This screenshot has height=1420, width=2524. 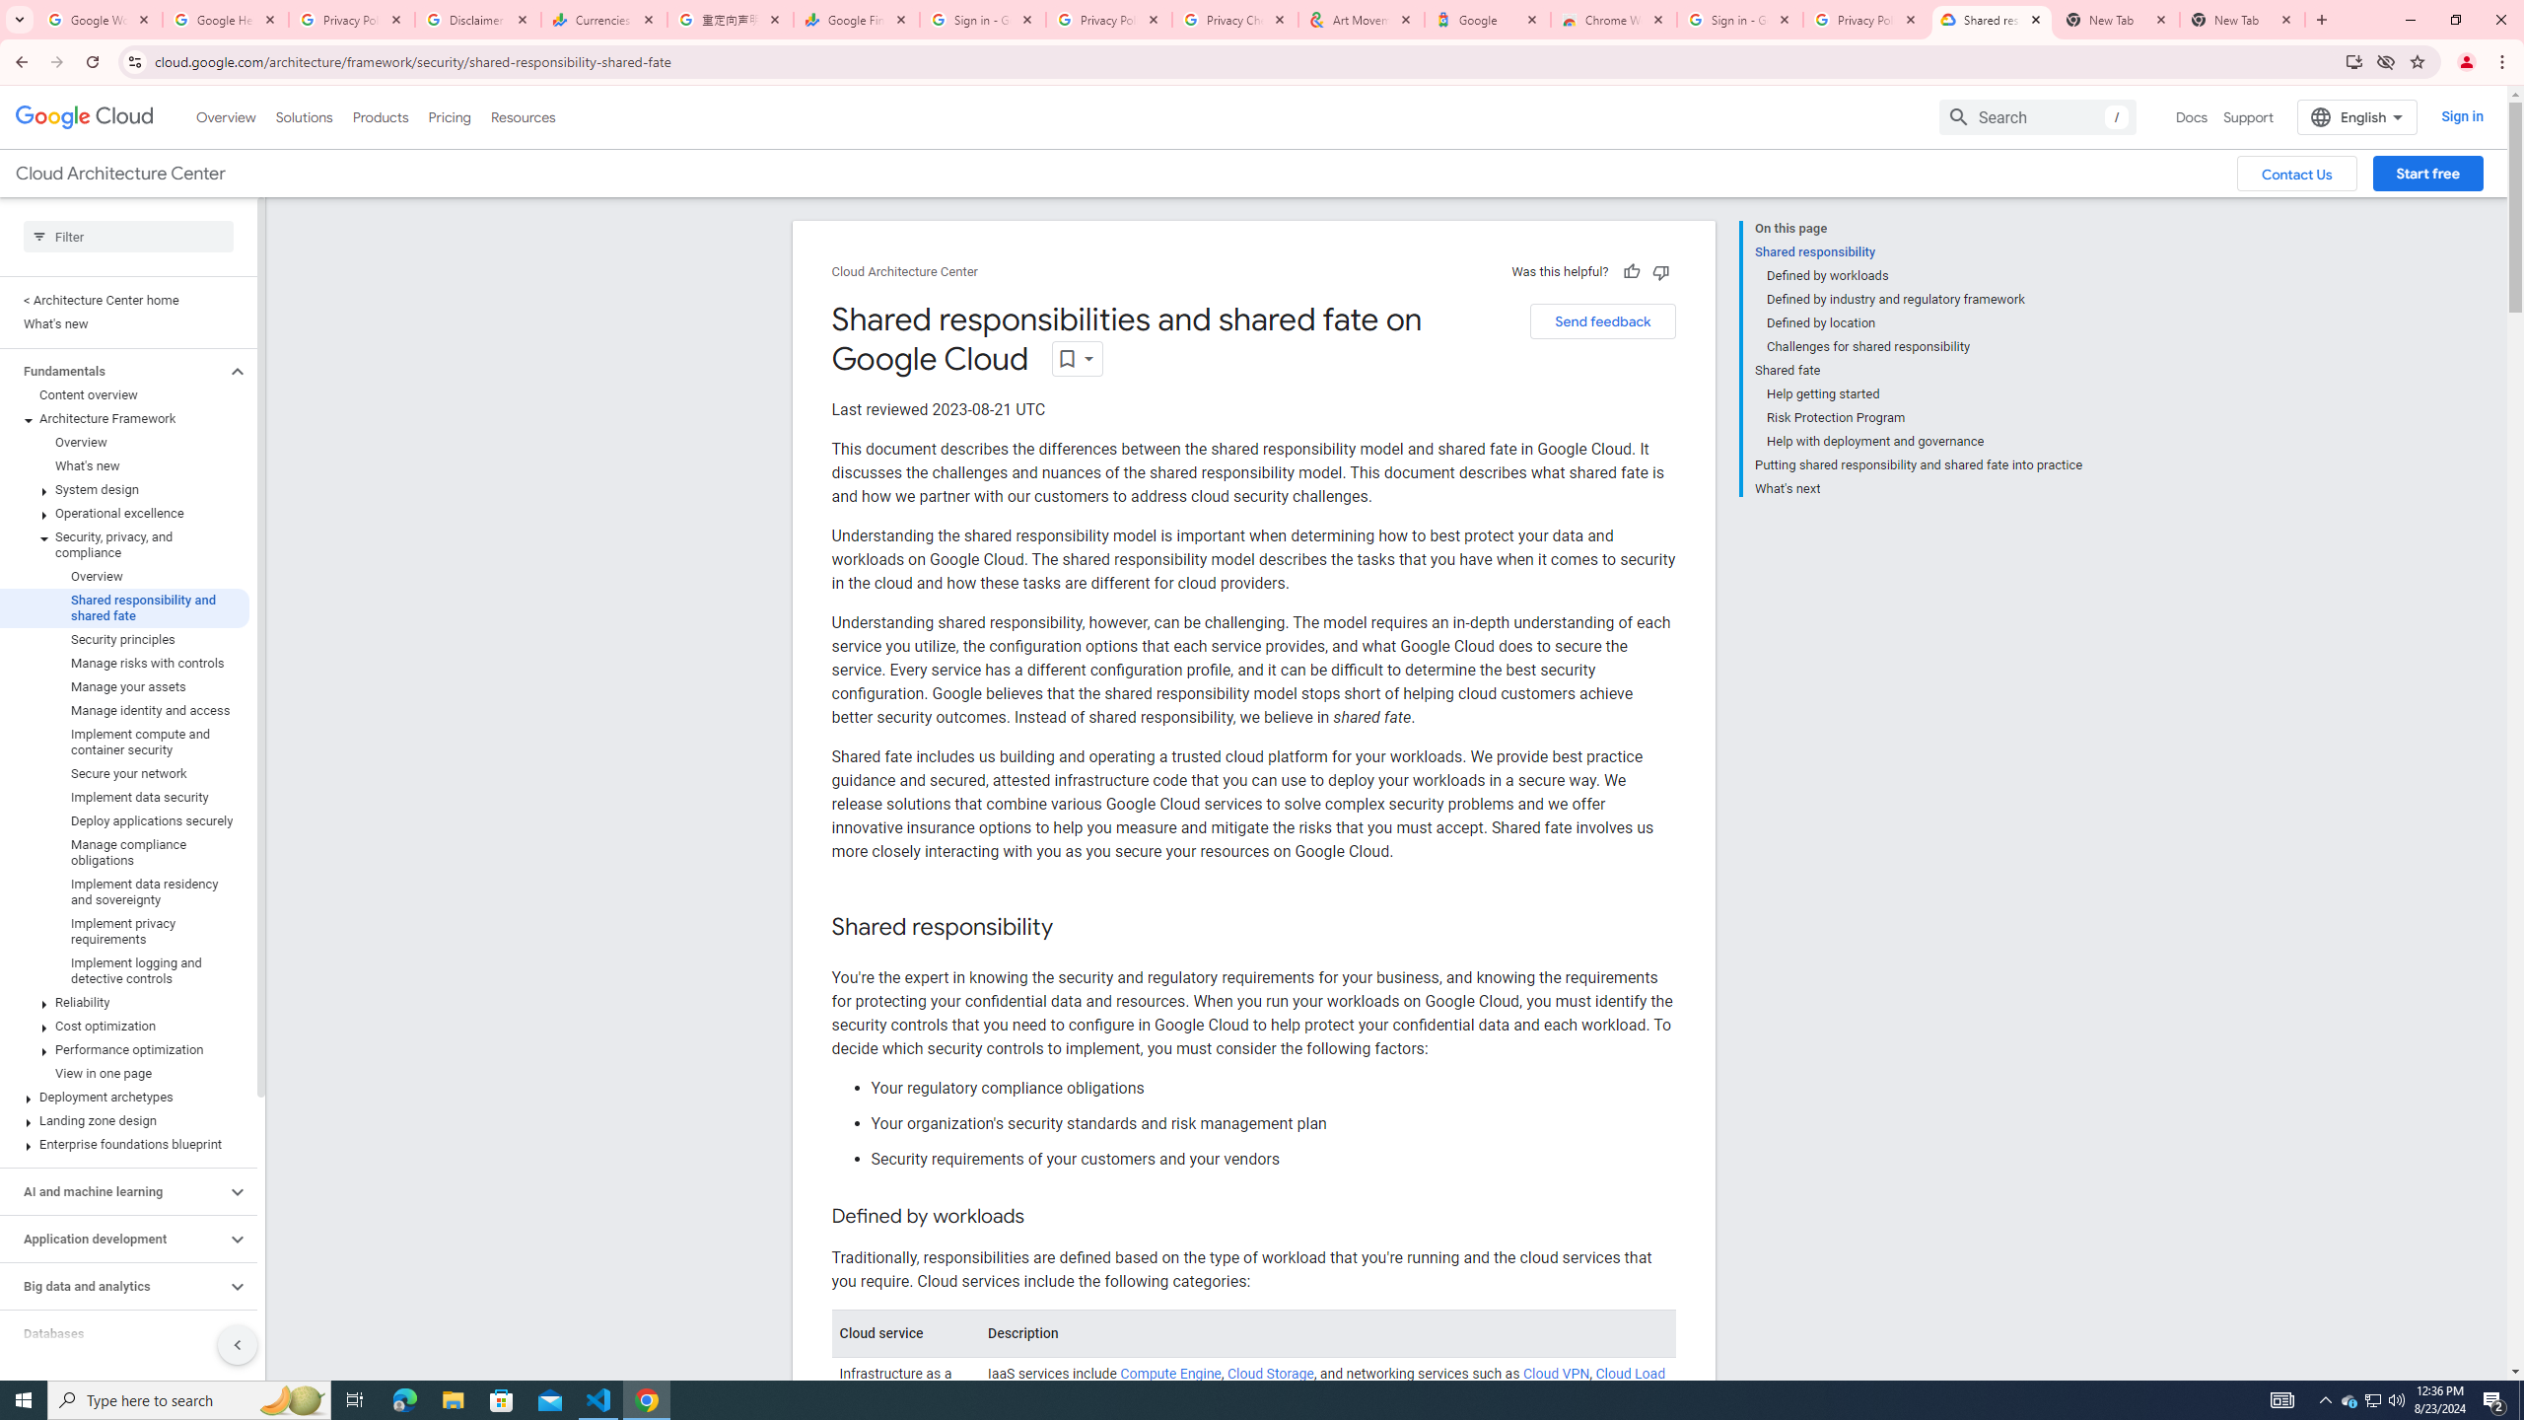 I want to click on Cloud Architecture Center, so click(x=905, y=272).